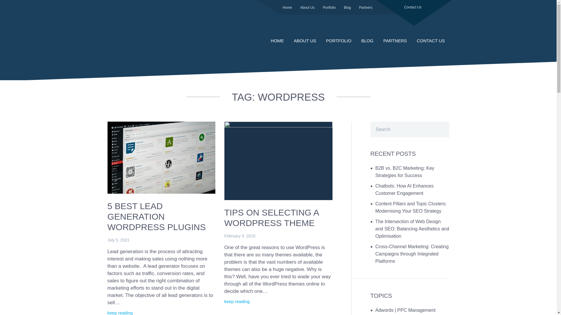 The image size is (561, 315). I want to click on Portfolio, so click(329, 7).